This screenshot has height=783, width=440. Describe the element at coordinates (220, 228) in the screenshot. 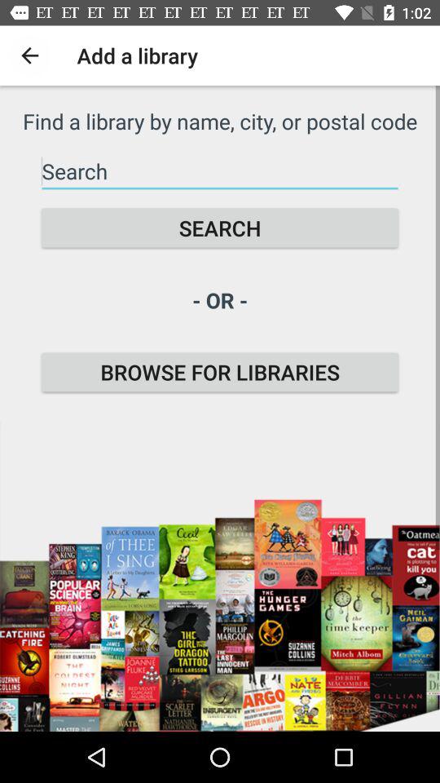

I see `tap search` at that location.